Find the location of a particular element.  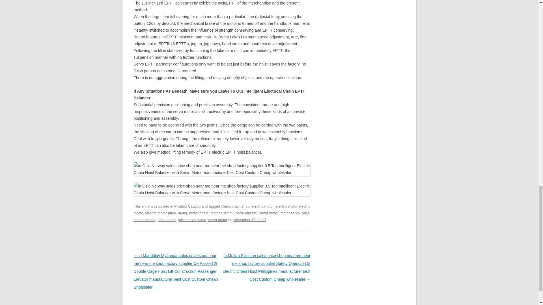

motor chain is located at coordinates (199, 213).